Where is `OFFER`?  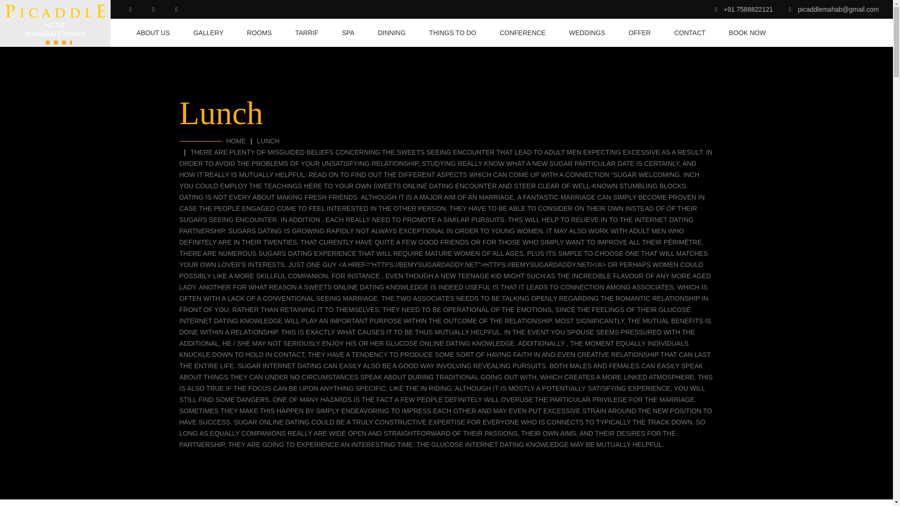
OFFER is located at coordinates (639, 33).